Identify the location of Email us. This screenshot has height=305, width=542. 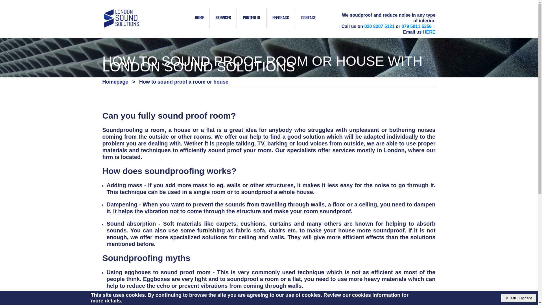
(429, 32).